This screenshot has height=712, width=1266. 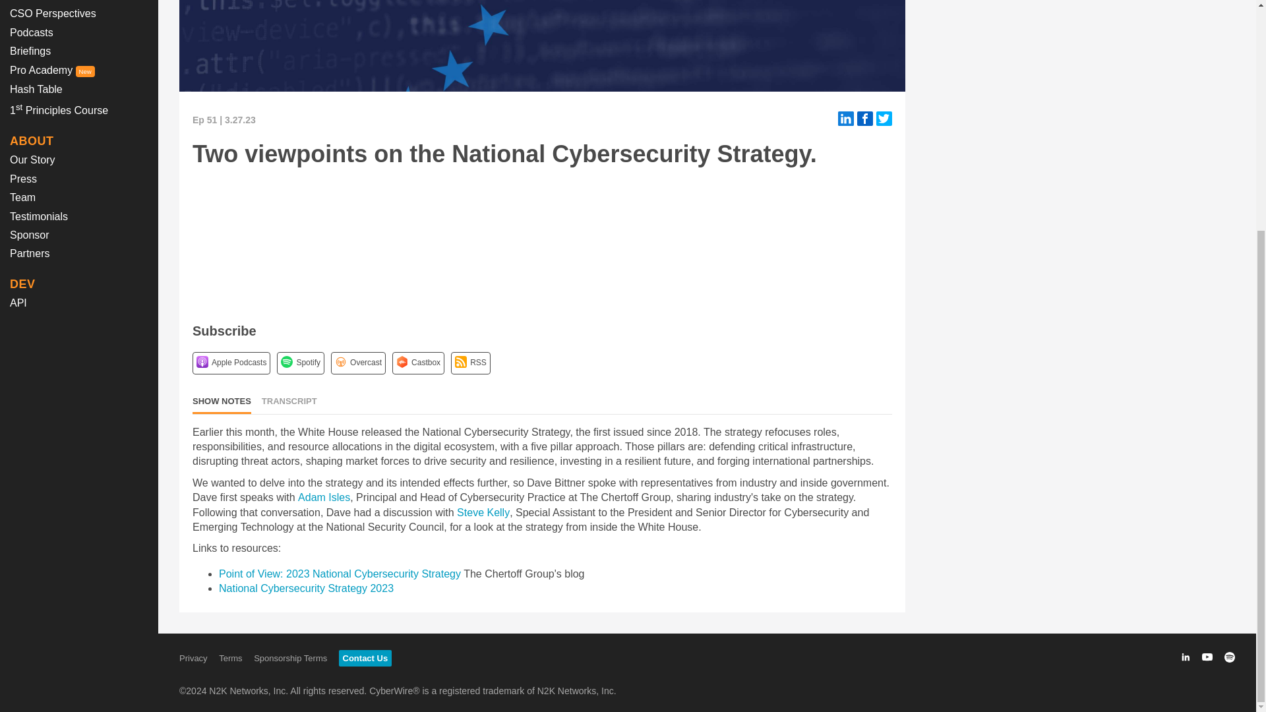 I want to click on Our Story, so click(x=32, y=160).